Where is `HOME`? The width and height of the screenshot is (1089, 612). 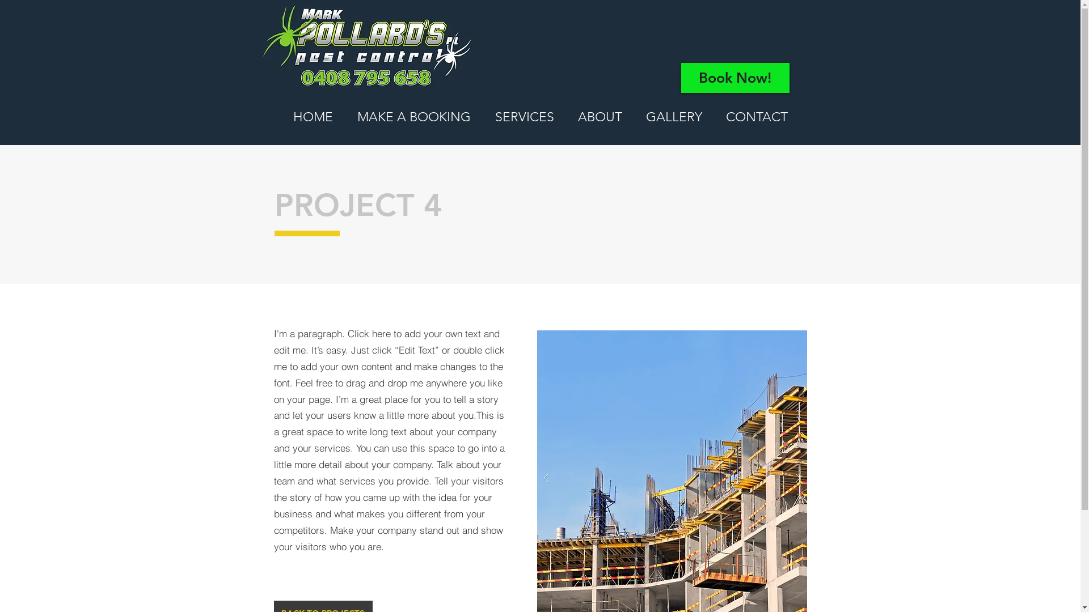 HOME is located at coordinates (313, 117).